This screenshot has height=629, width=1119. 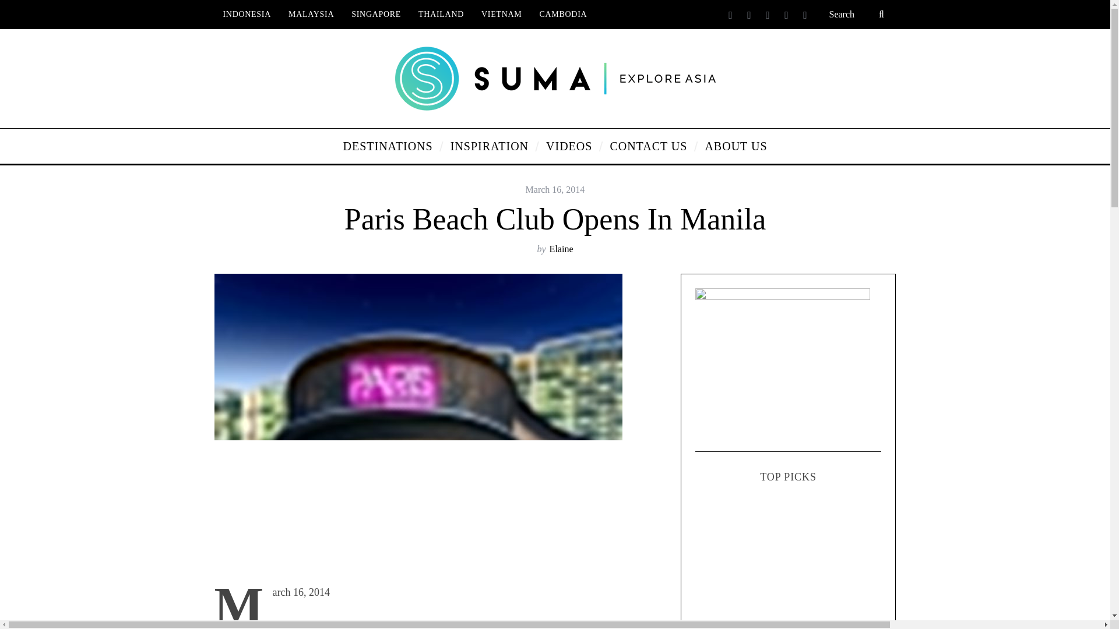 What do you see at coordinates (311, 14) in the screenshot?
I see `MALAYSIA` at bounding box center [311, 14].